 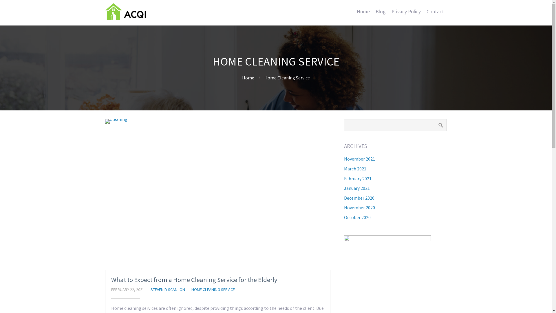 What do you see at coordinates (441, 125) in the screenshot?
I see `Search` at bounding box center [441, 125].